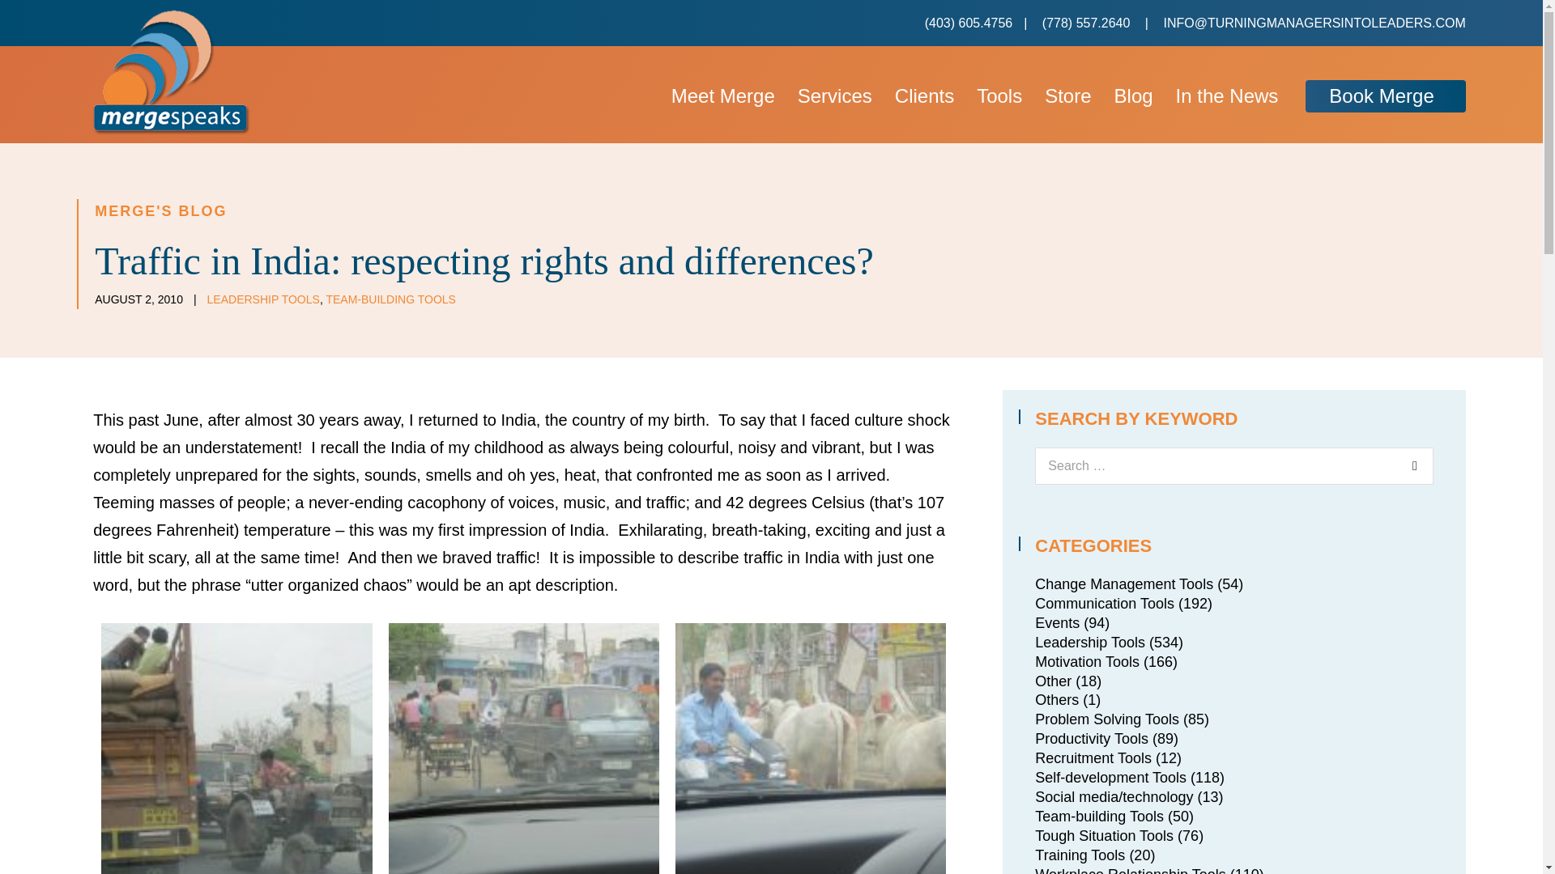 The image size is (1555, 874). Describe the element at coordinates (1385, 97) in the screenshot. I see `Book Merge` at that location.